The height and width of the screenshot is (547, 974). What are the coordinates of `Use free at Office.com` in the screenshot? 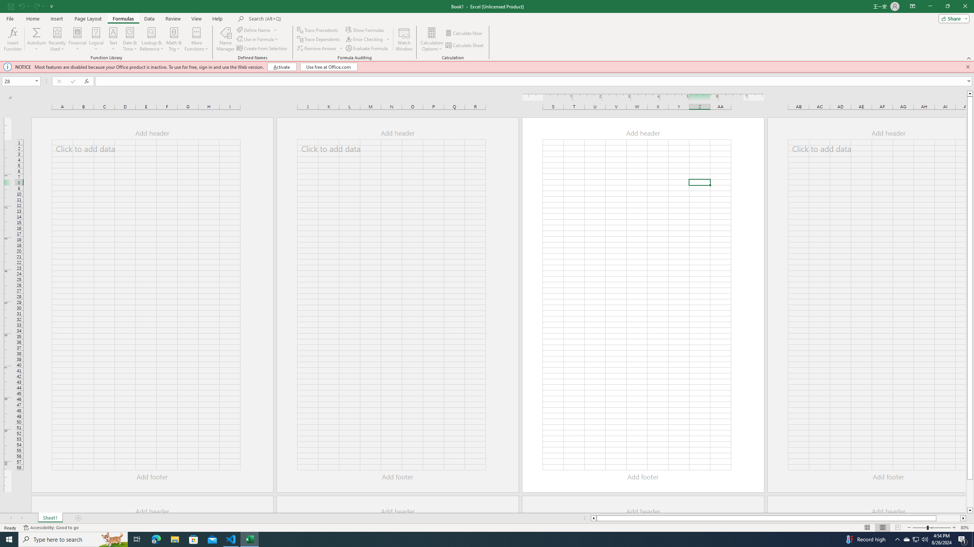 It's located at (329, 67).